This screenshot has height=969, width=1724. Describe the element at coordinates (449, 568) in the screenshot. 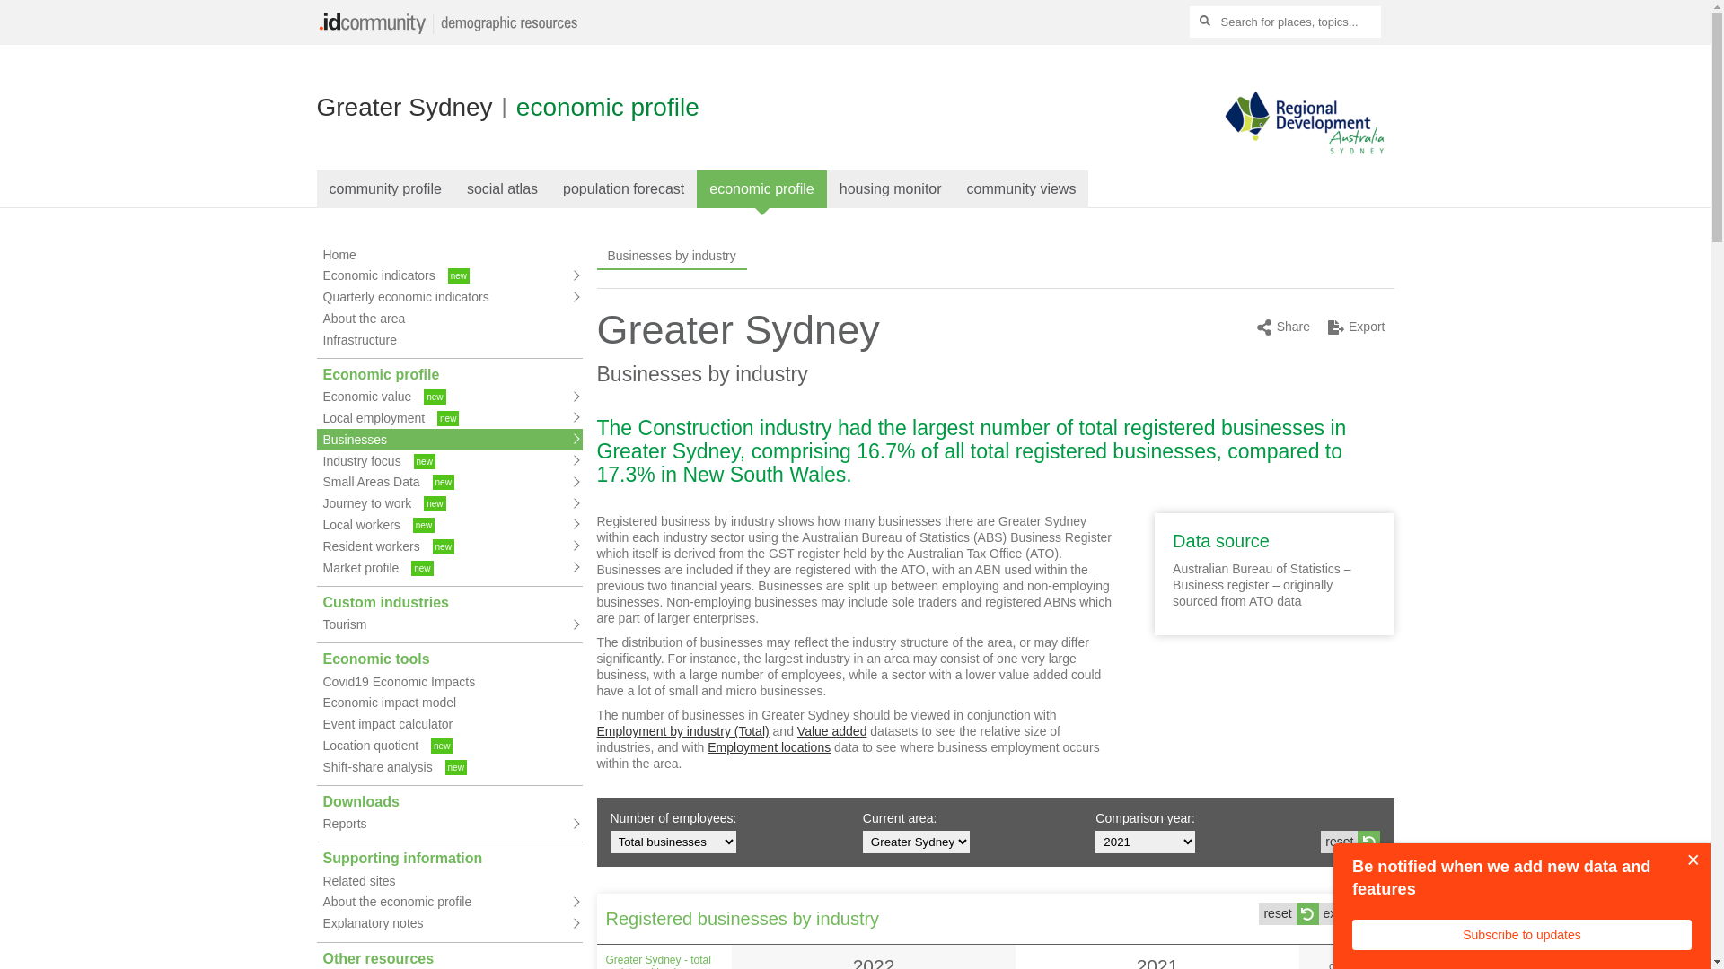

I see `Market profile new` at that location.